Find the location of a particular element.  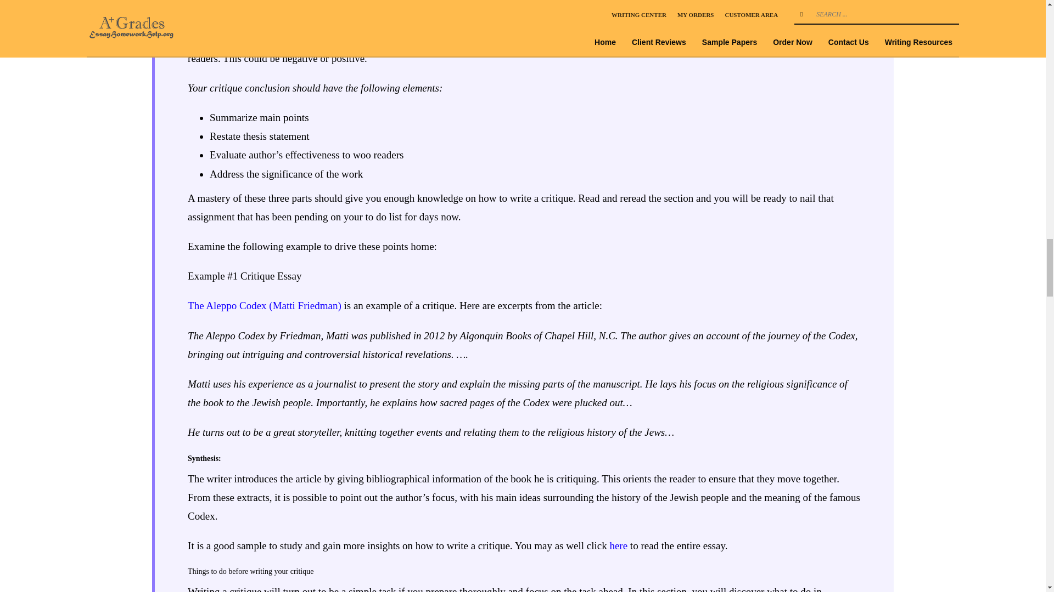

here is located at coordinates (618, 545).